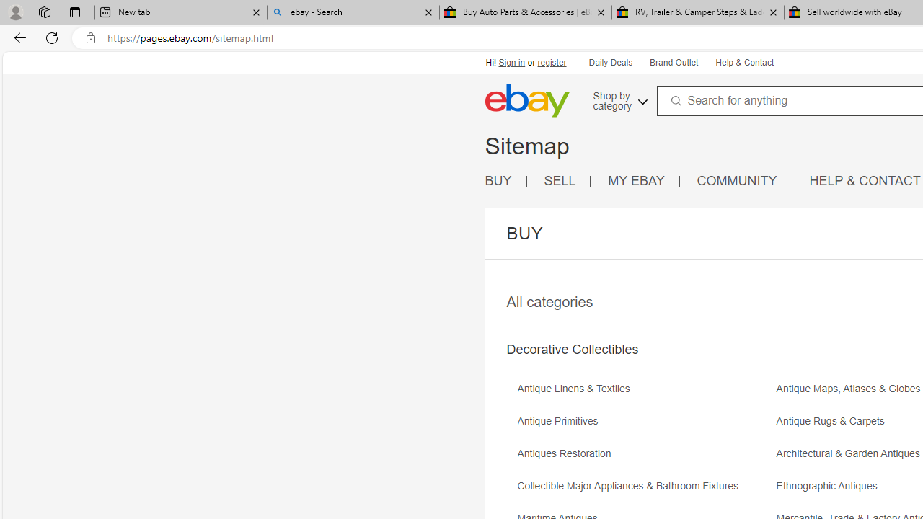 The image size is (923, 519). Describe the element at coordinates (744, 182) in the screenshot. I see `COMMUNITY` at that location.